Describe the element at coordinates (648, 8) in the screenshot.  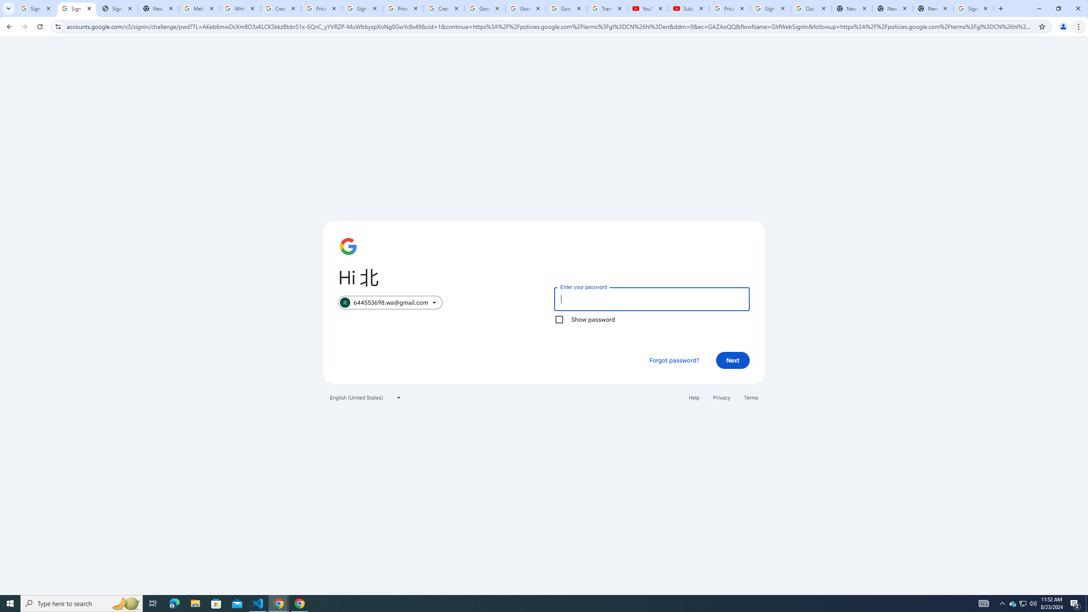
I see `YouTube` at that location.